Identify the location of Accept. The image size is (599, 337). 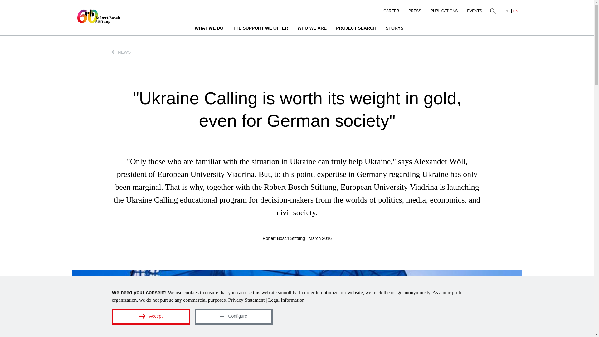
(150, 316).